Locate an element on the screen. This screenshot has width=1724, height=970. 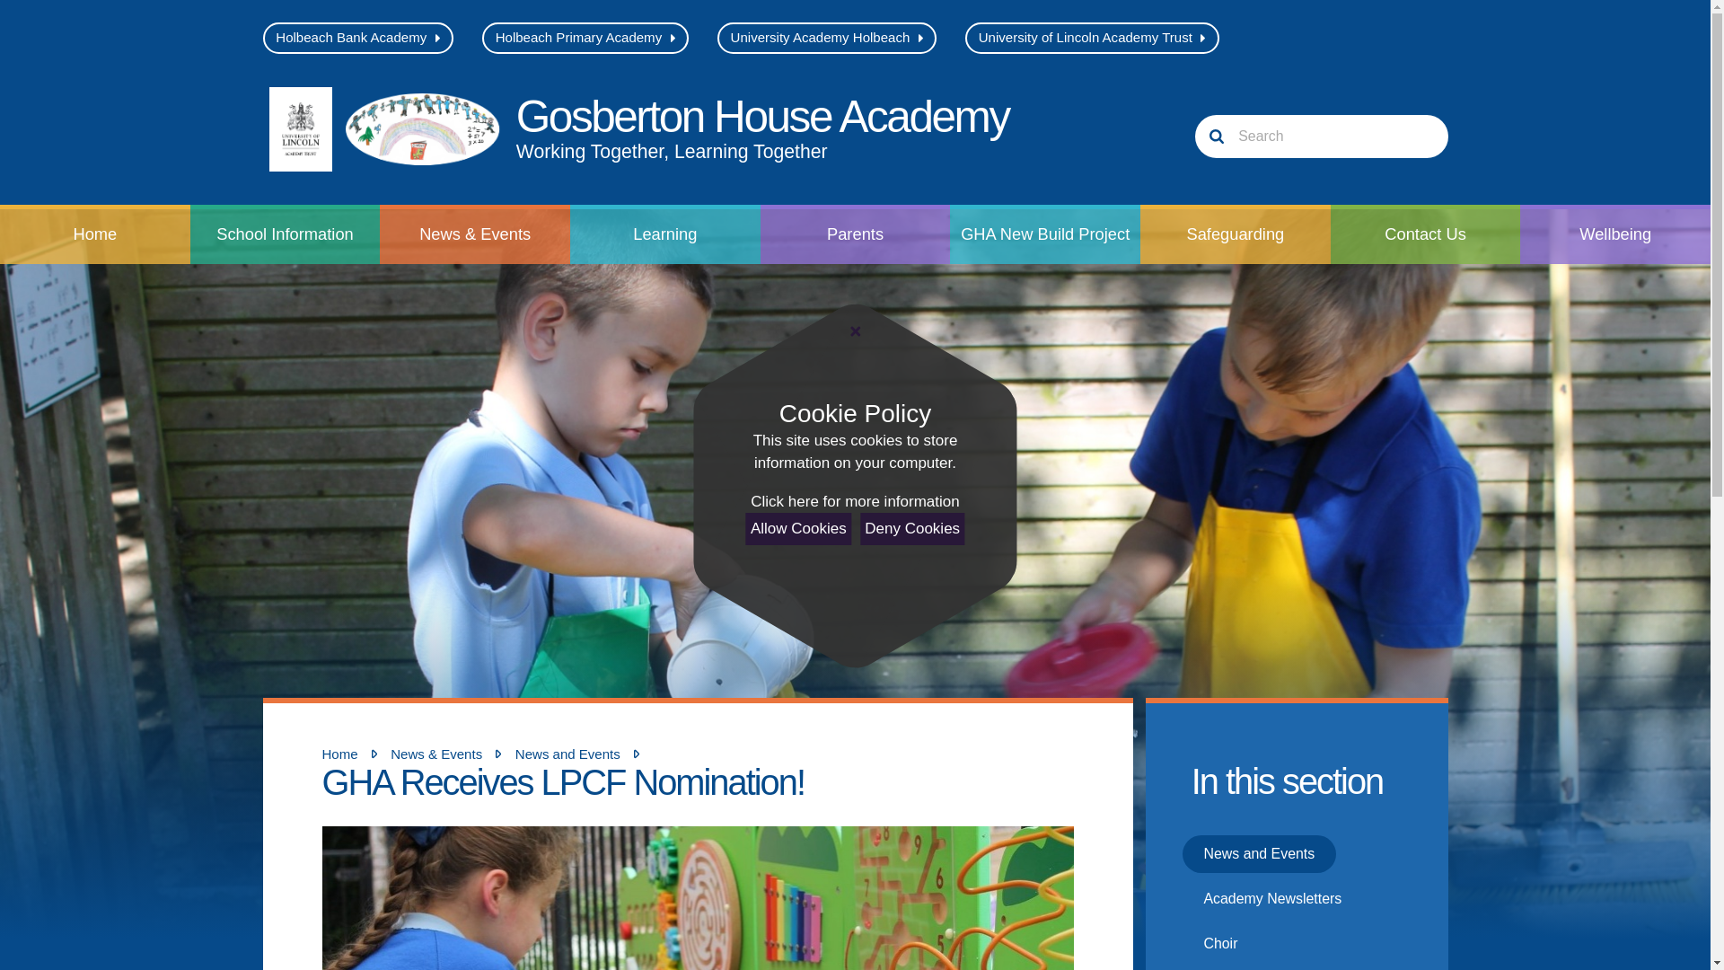
School Information is located at coordinates (357, 38).